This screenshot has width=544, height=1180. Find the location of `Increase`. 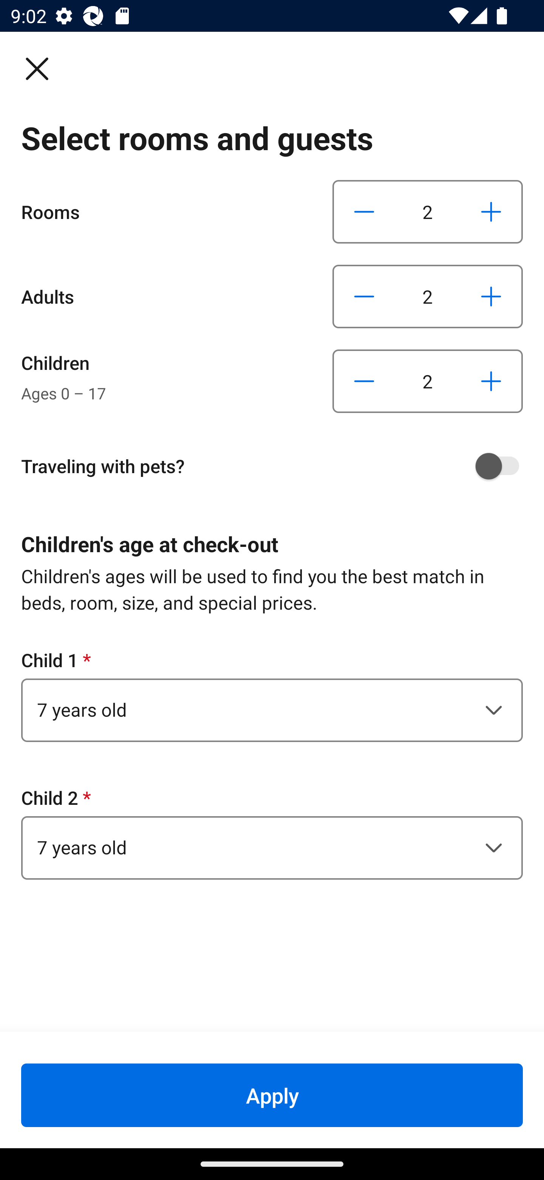

Increase is located at coordinates (491, 212).